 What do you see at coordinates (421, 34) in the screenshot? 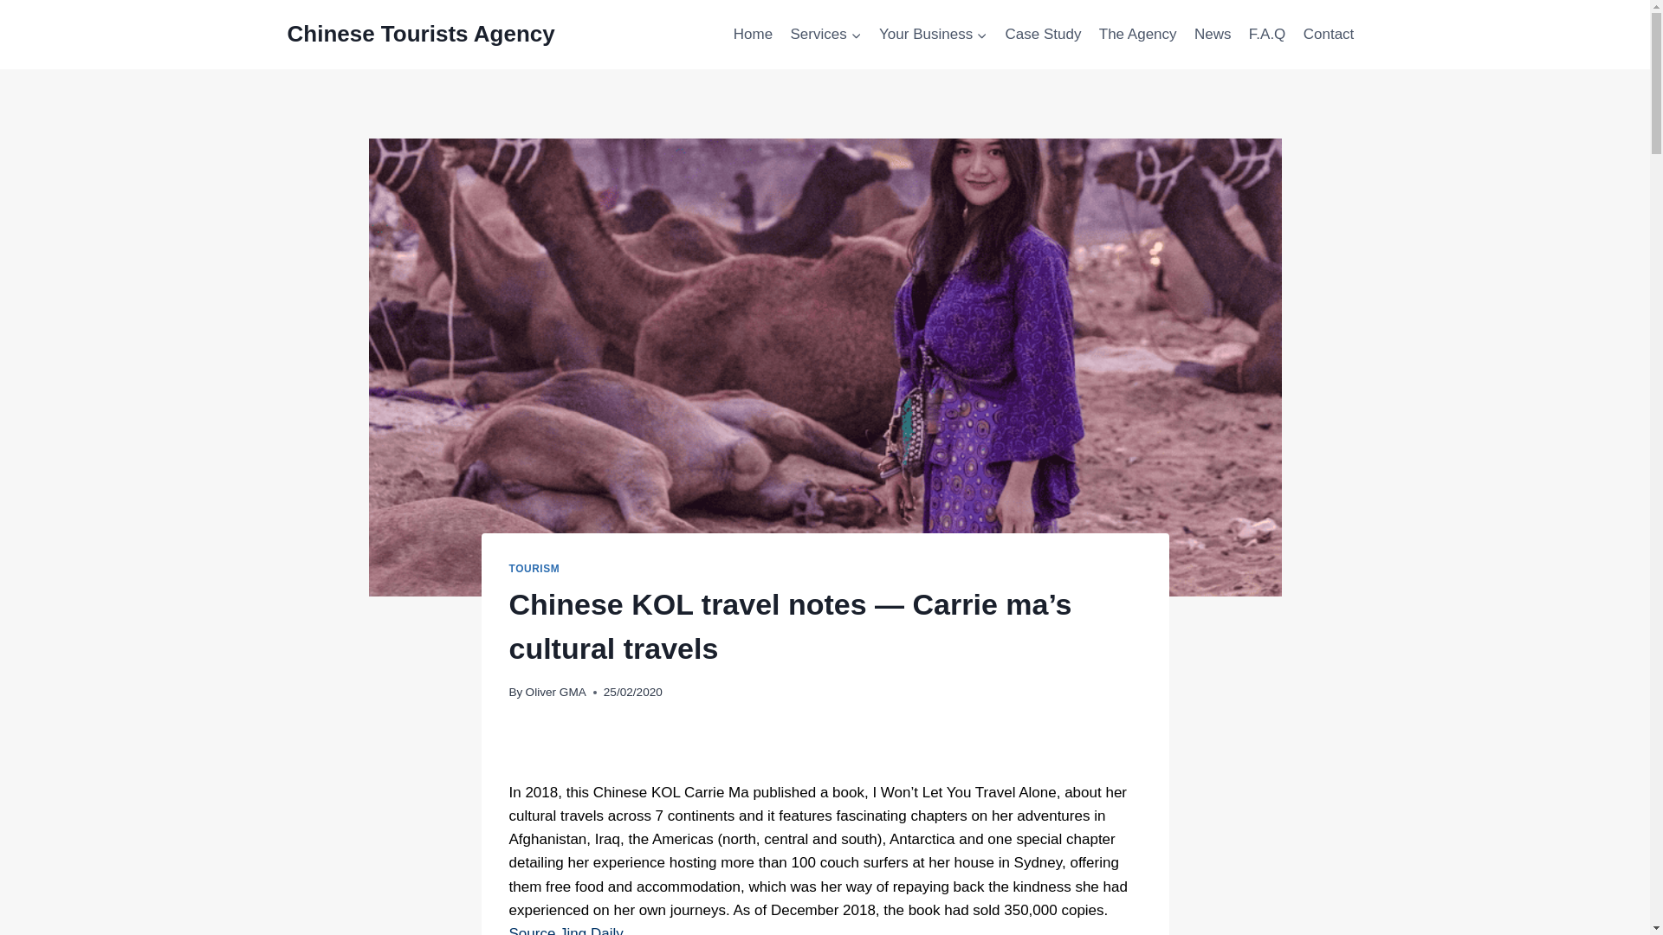
I see `Chinese Tourists Agency` at bounding box center [421, 34].